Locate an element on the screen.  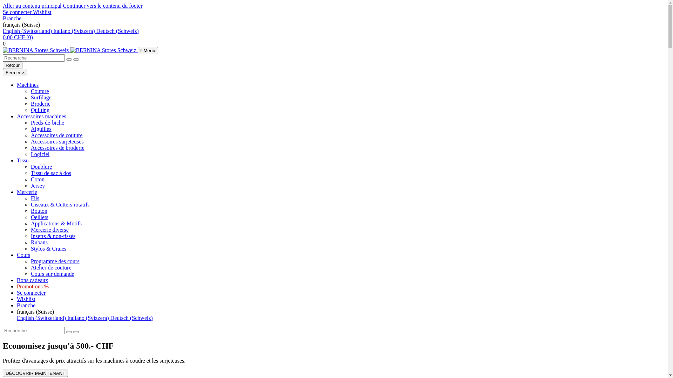
Italiano (Svizzera) is located at coordinates (75, 31).